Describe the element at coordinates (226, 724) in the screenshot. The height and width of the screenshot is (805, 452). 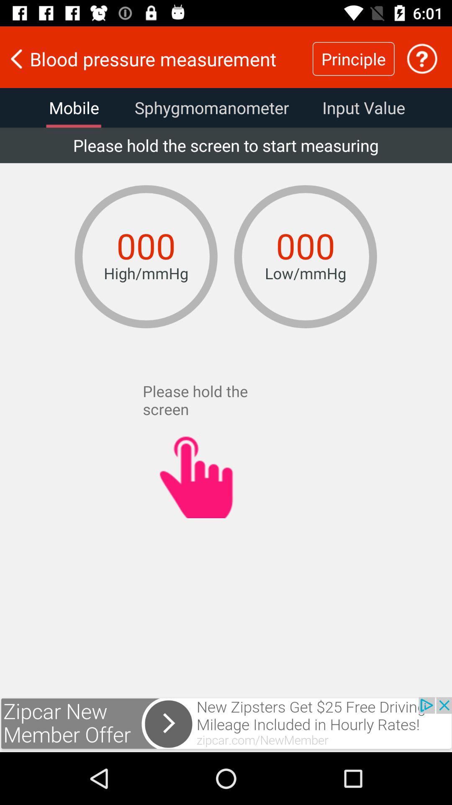
I see `advirtisment` at that location.